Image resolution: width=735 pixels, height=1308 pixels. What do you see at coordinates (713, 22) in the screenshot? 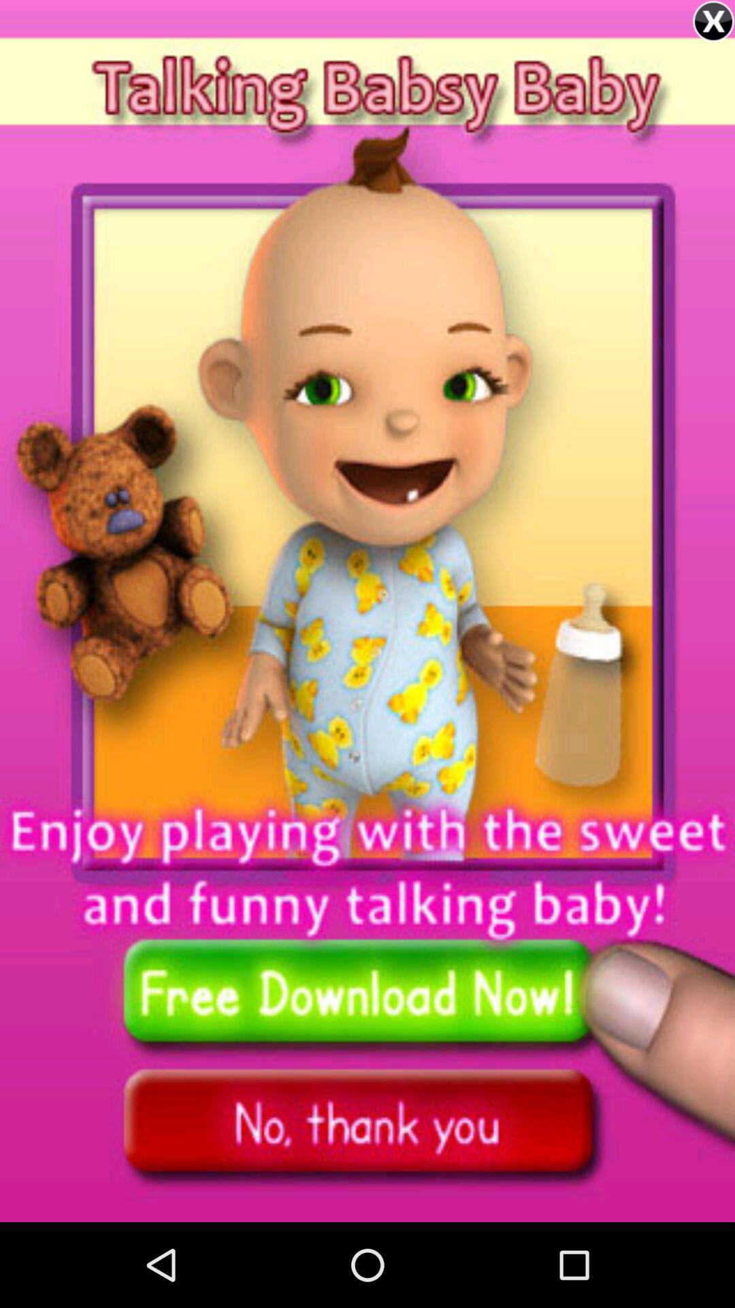
I see `close the screen` at bounding box center [713, 22].